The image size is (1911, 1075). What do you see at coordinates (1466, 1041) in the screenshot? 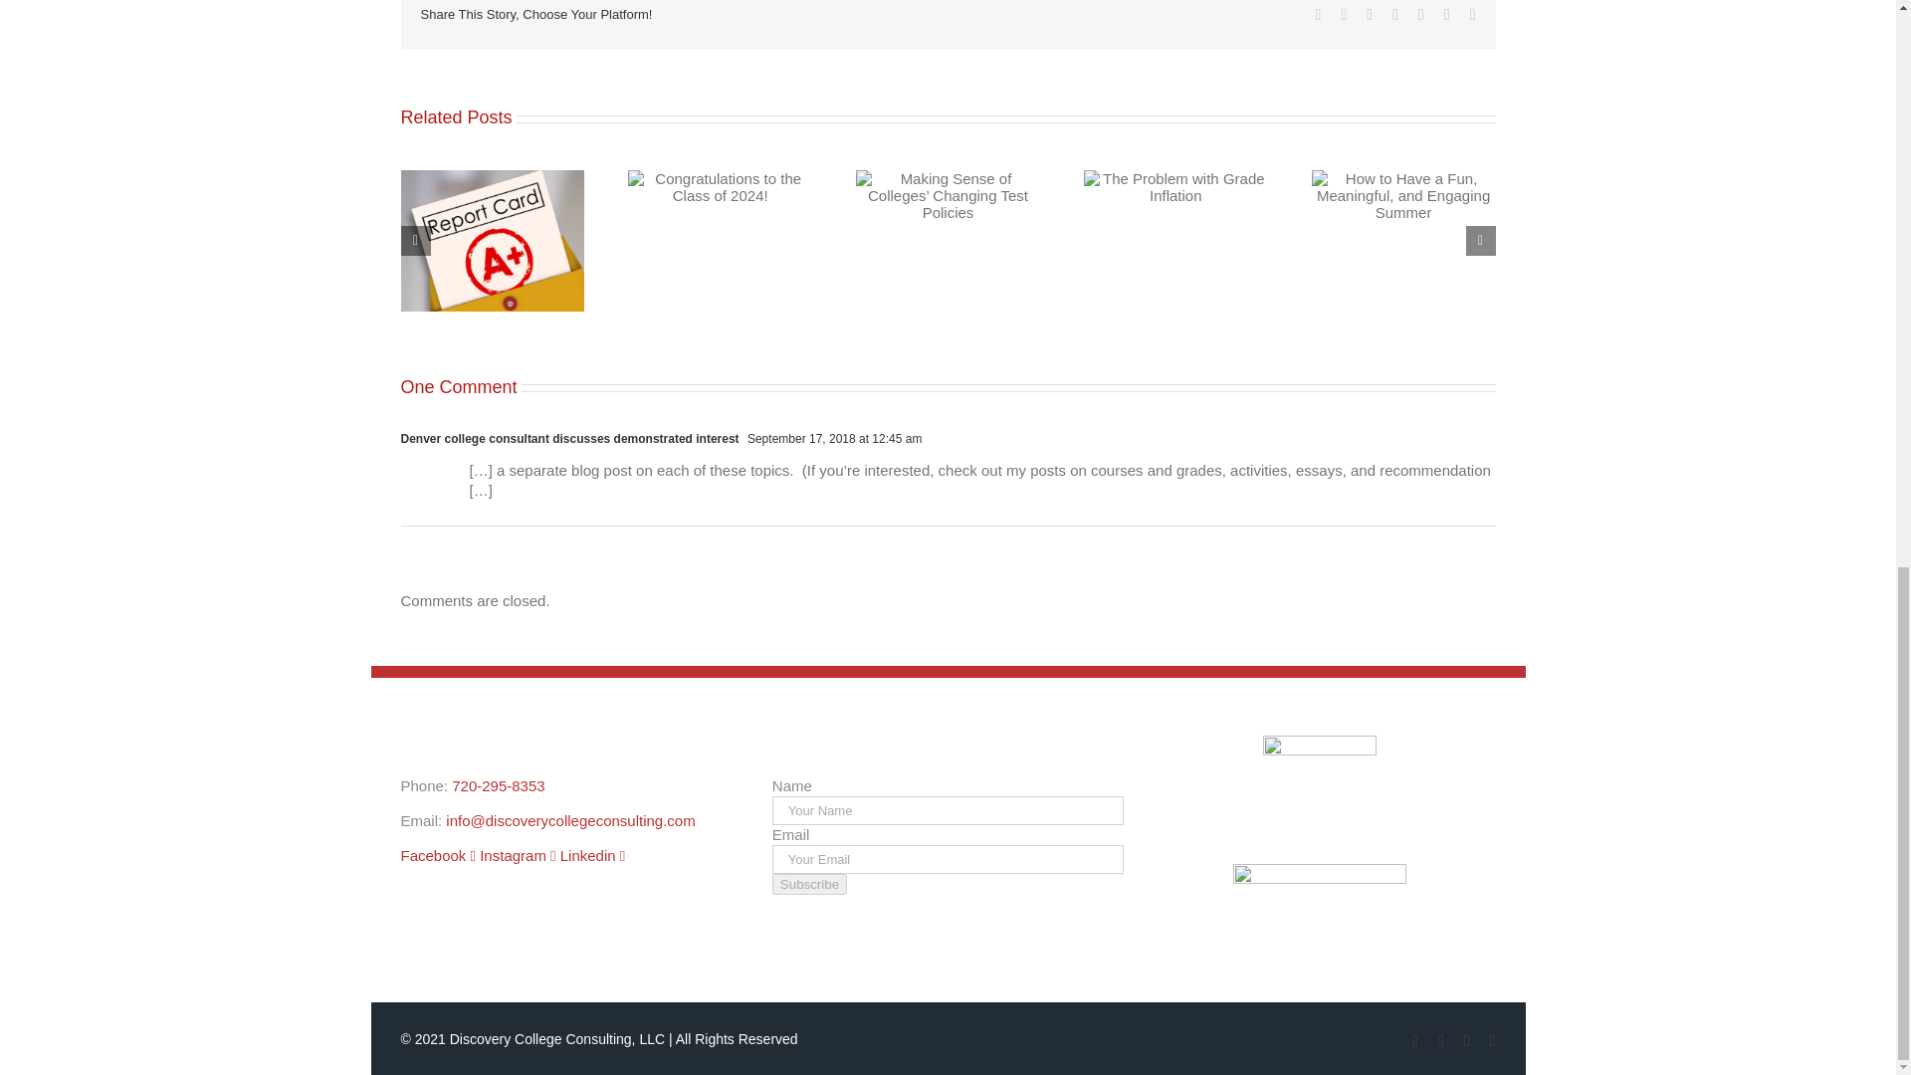
I see `LinkedIn` at bounding box center [1466, 1041].